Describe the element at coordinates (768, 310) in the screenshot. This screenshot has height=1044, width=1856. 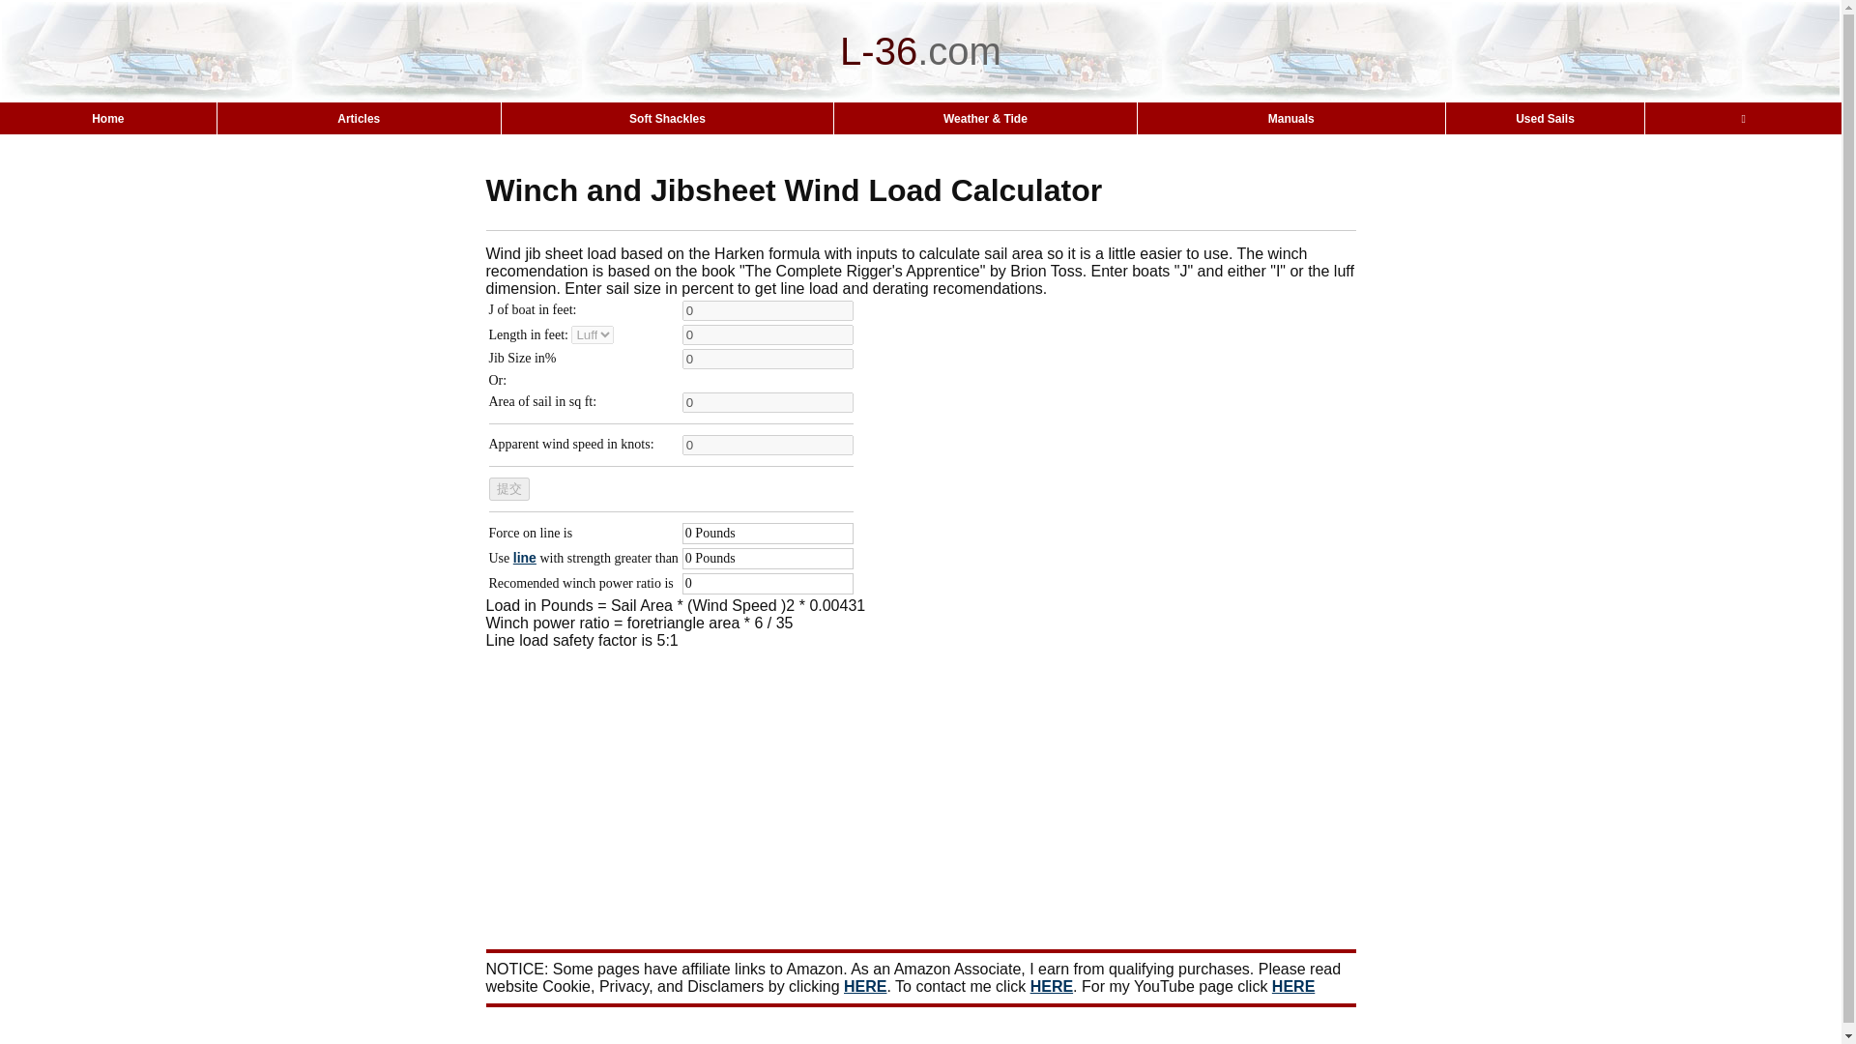
I see `0` at that location.